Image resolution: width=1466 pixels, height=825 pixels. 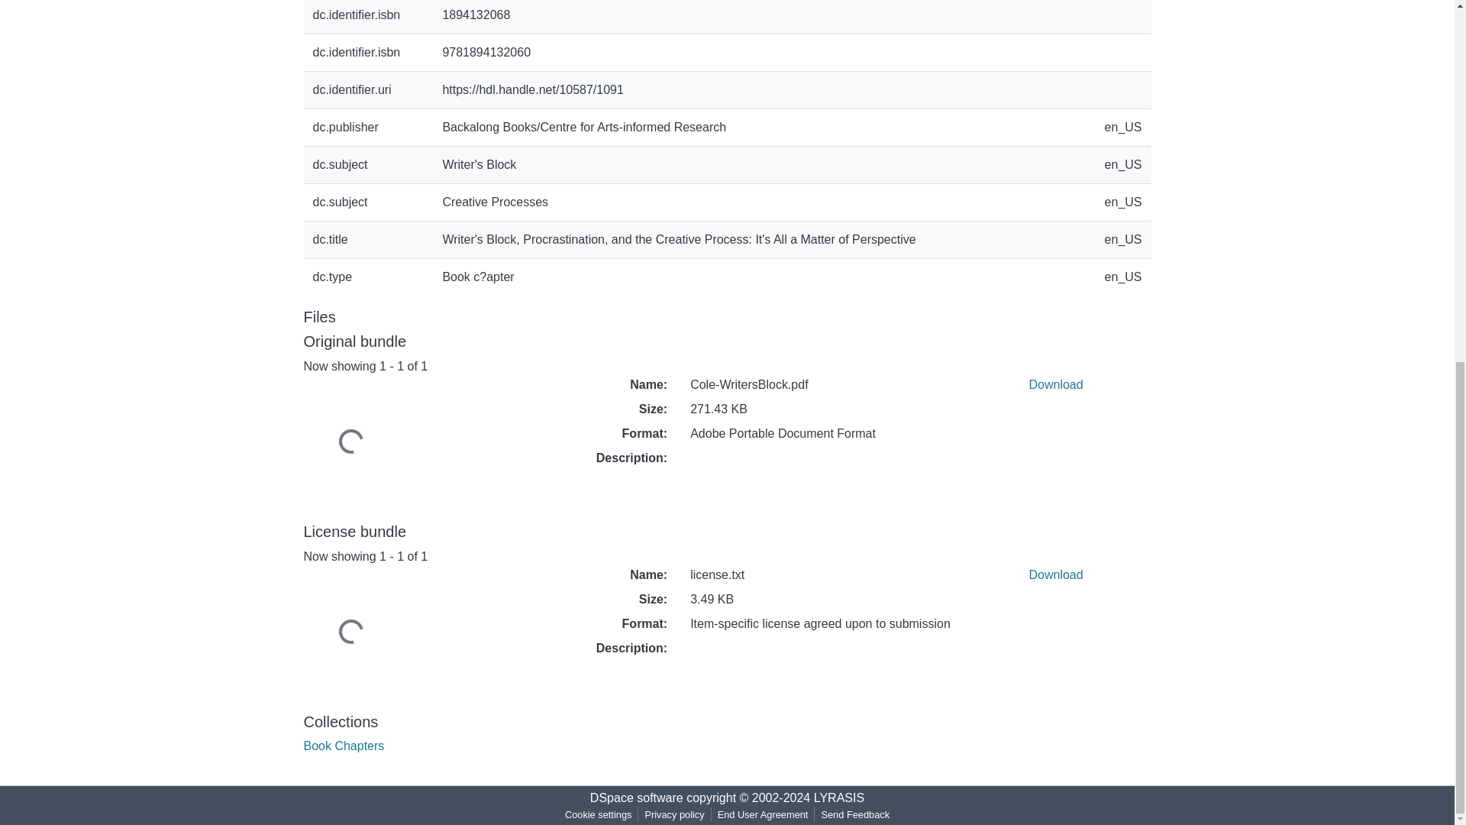 I want to click on DSpace software, so click(x=637, y=797).